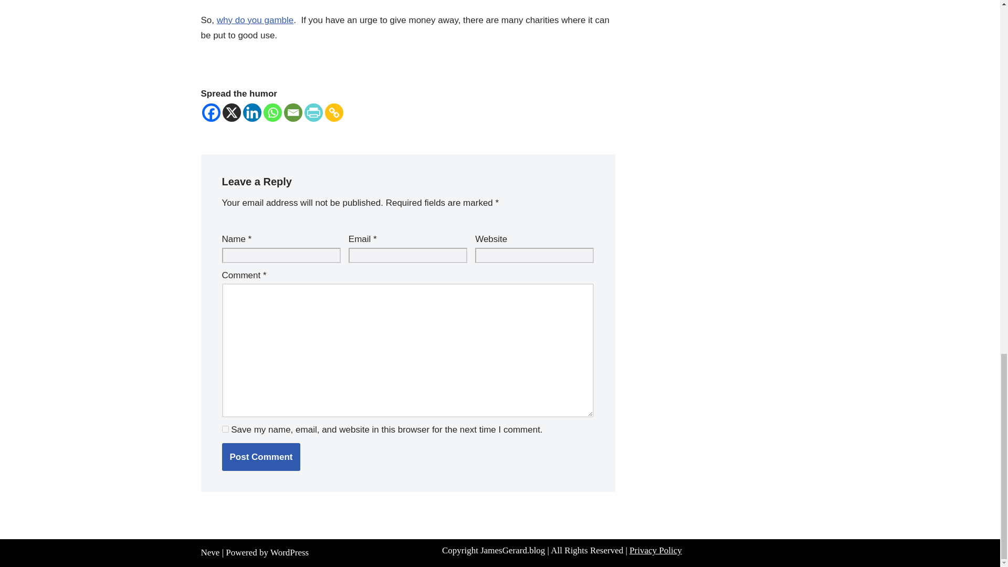  I want to click on Email, so click(292, 112).